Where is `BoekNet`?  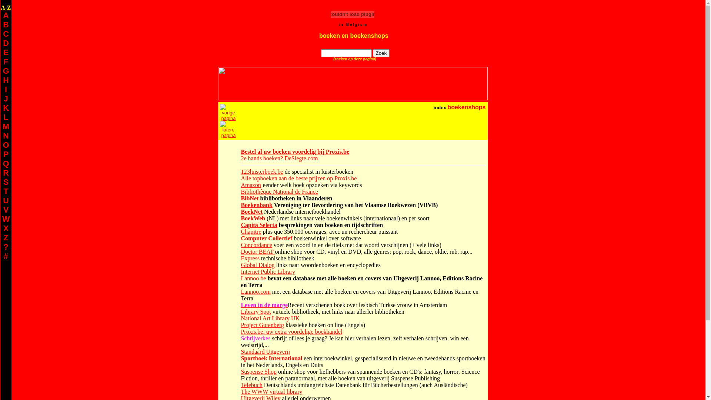
BoekNet is located at coordinates (252, 212).